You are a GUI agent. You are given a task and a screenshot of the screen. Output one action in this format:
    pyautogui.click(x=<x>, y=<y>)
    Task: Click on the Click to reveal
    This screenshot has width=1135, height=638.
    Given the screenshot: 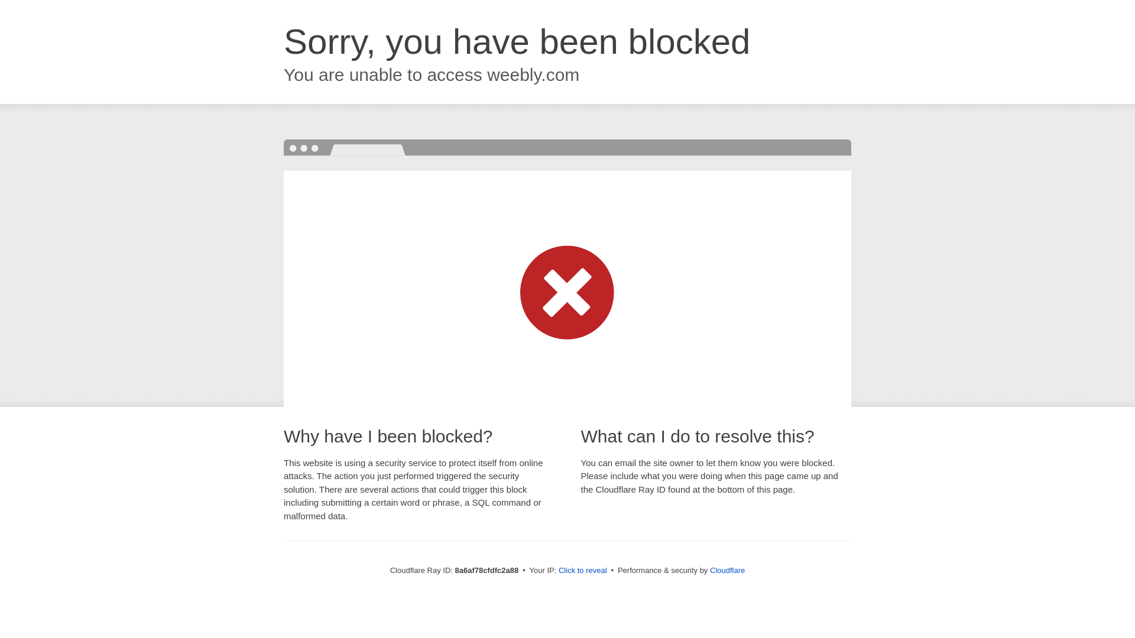 What is the action you would take?
    pyautogui.click(x=583, y=571)
    